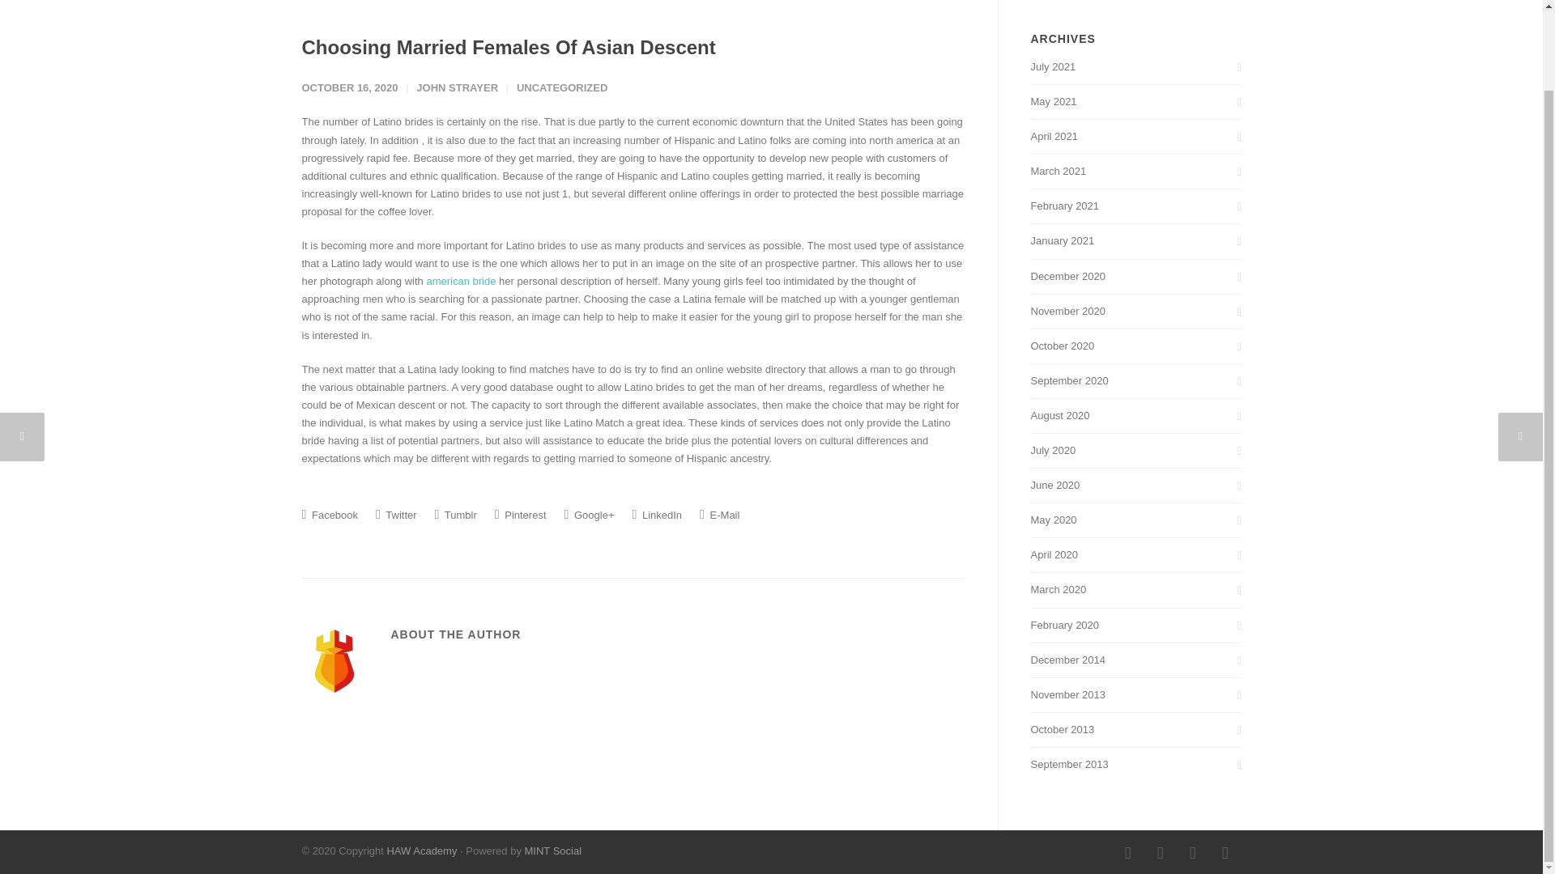 This screenshot has width=1555, height=874. I want to click on Twitter, so click(1191, 852).